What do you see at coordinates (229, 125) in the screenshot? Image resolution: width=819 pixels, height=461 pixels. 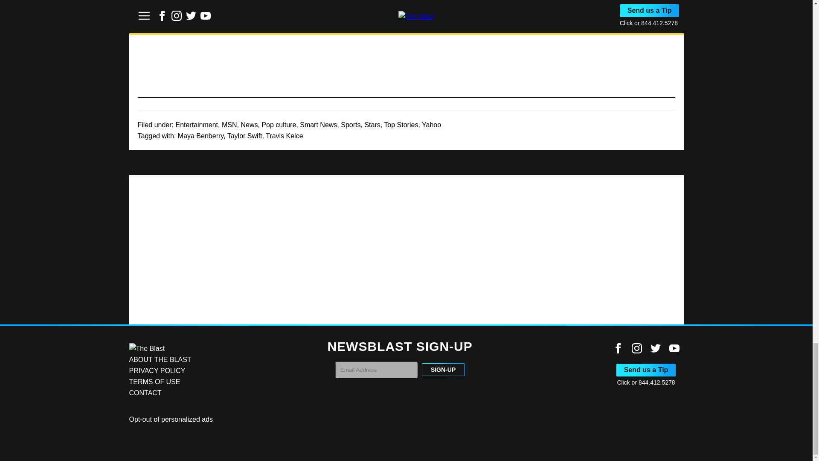 I see `MSN` at bounding box center [229, 125].